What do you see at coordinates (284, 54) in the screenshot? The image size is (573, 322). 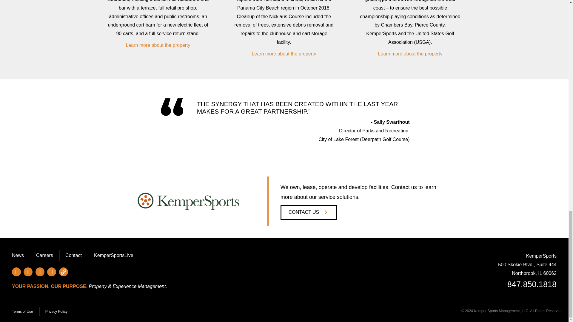 I see `Learn more about the property` at bounding box center [284, 54].